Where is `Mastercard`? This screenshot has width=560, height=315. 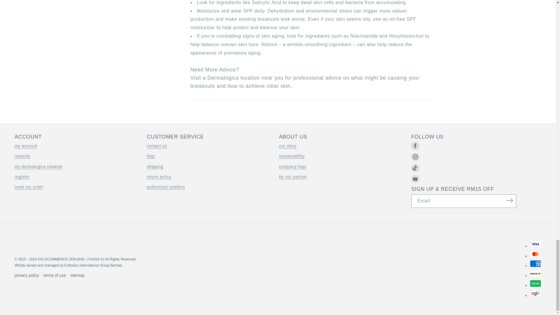
Mastercard is located at coordinates (535, 254).